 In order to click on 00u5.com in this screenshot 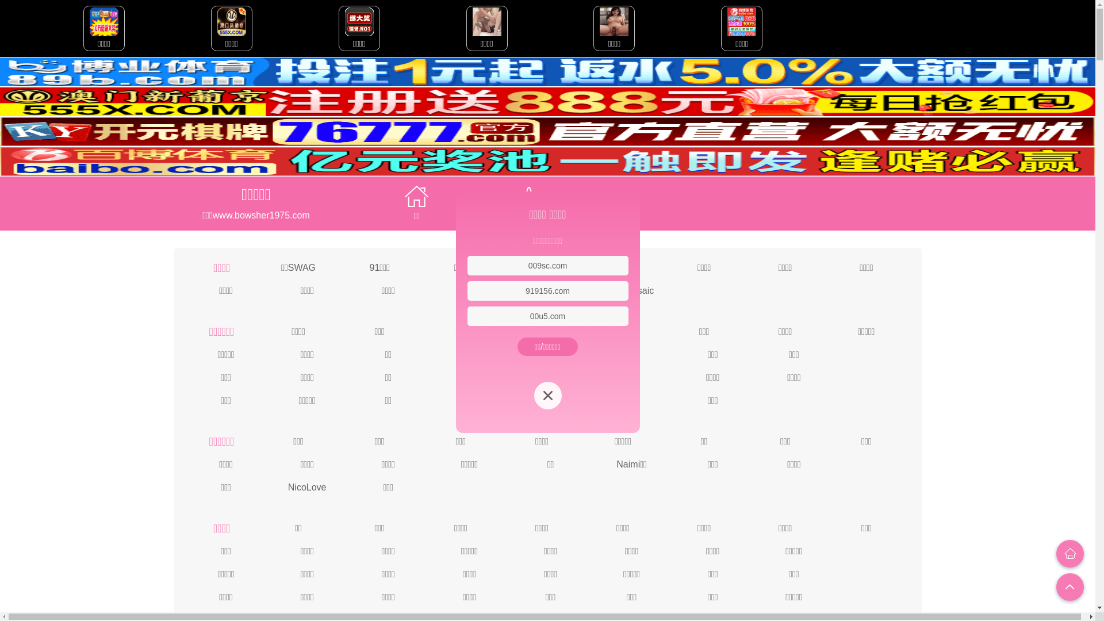, I will do `click(547, 316)`.